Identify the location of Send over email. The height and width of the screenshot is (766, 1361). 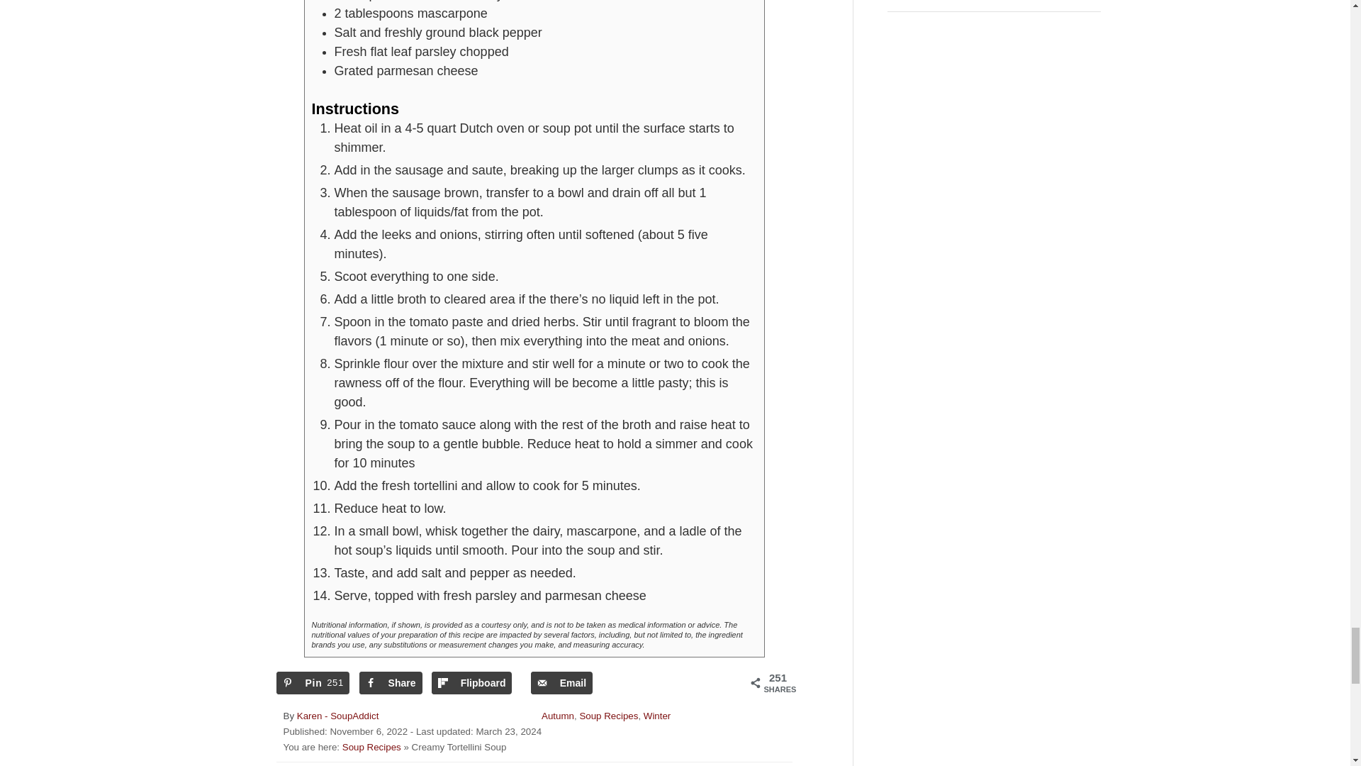
(561, 682).